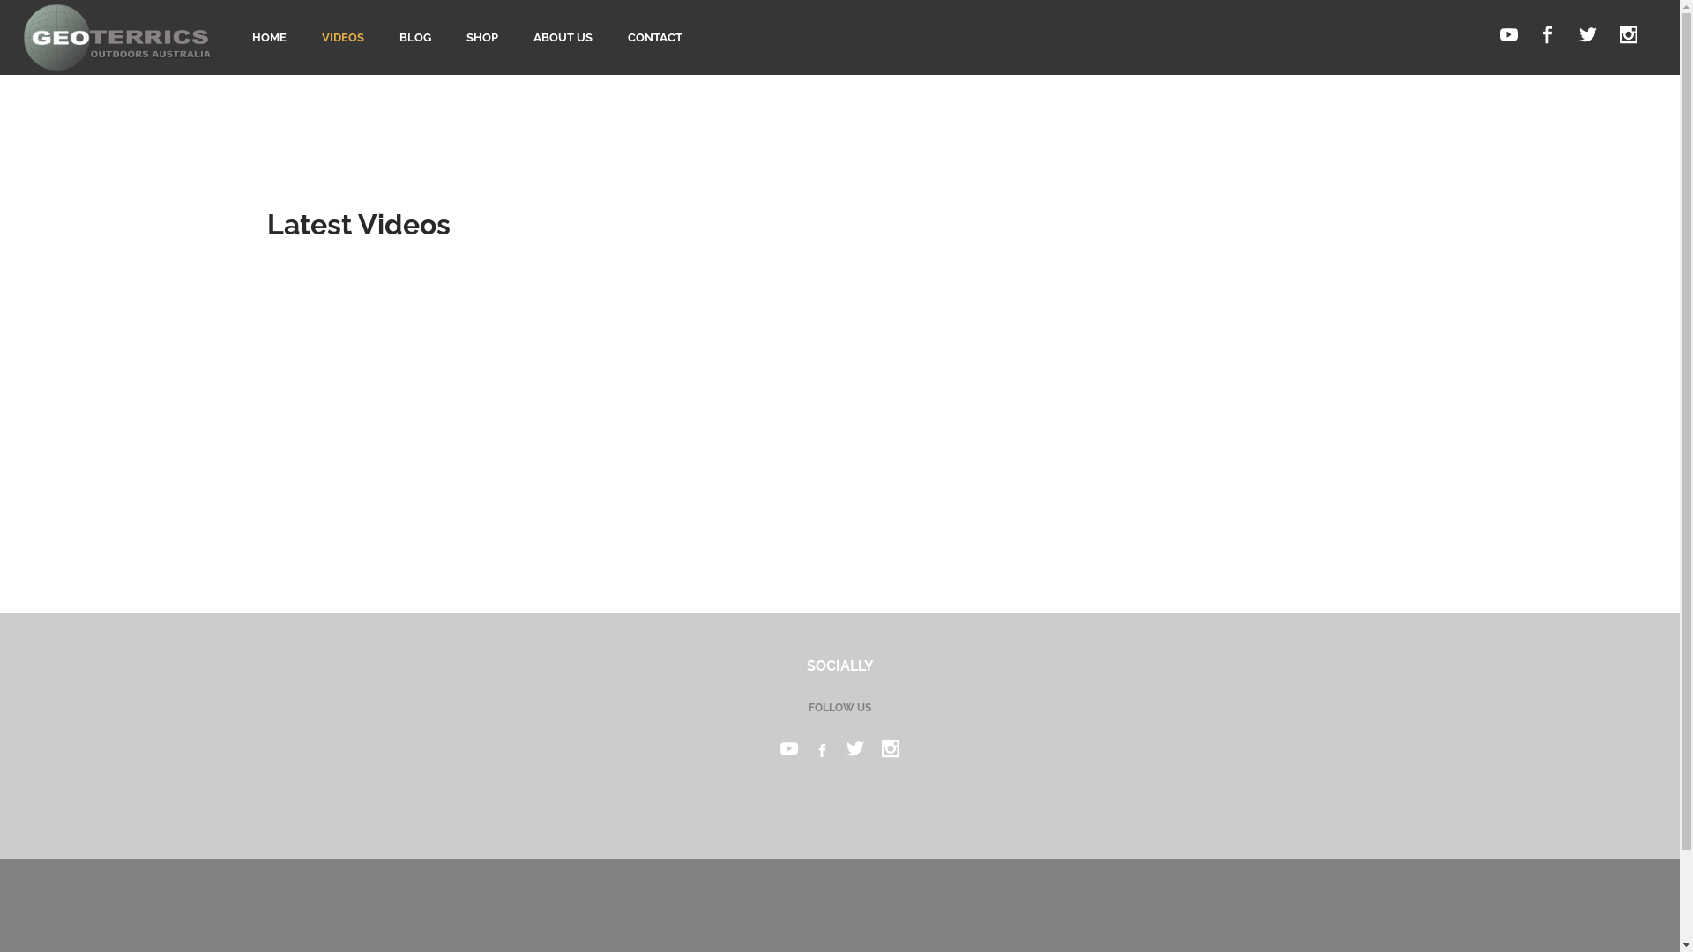 The image size is (1693, 952). Describe the element at coordinates (270, 37) in the screenshot. I see `HOME` at that location.